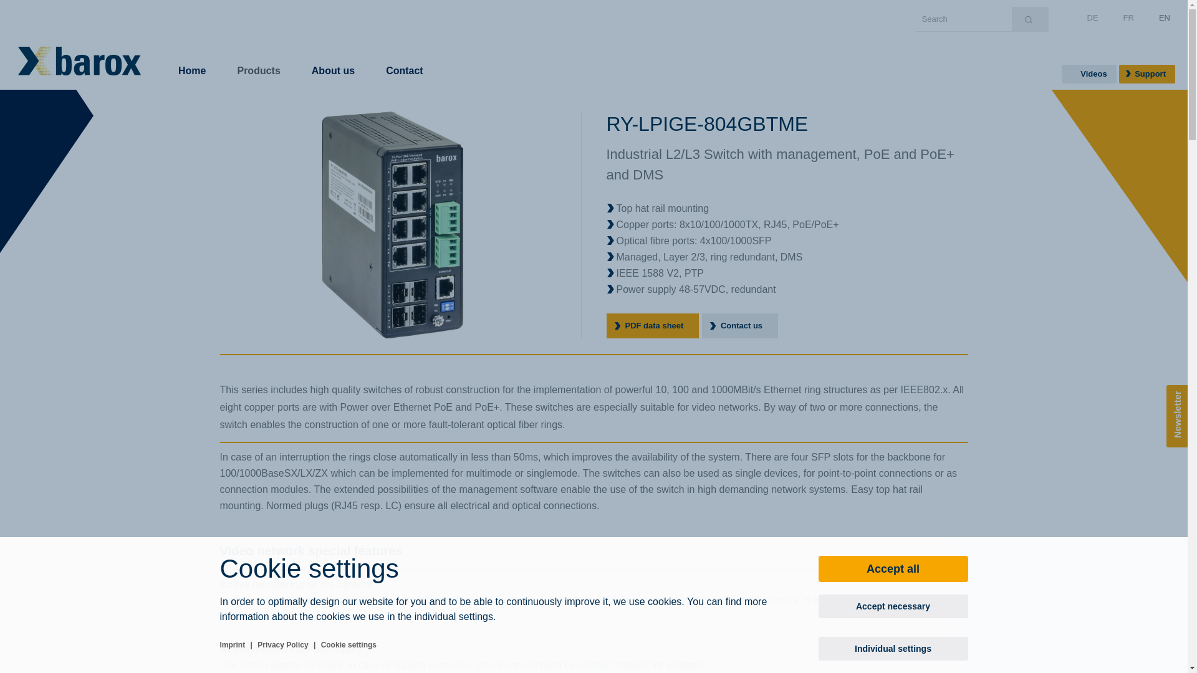 This screenshot has width=1197, height=673. I want to click on FR, so click(1128, 17).